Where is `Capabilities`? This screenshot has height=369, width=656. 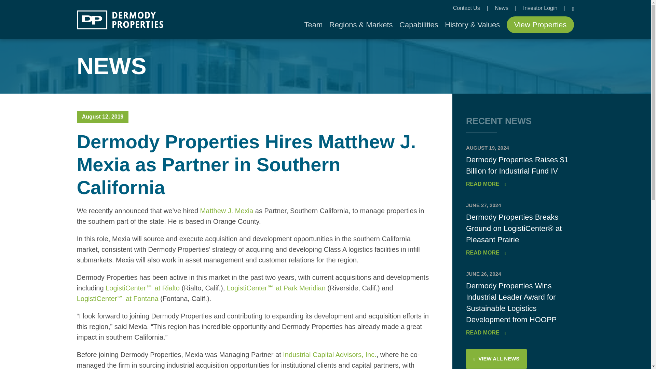 Capabilities is located at coordinates (419, 25).